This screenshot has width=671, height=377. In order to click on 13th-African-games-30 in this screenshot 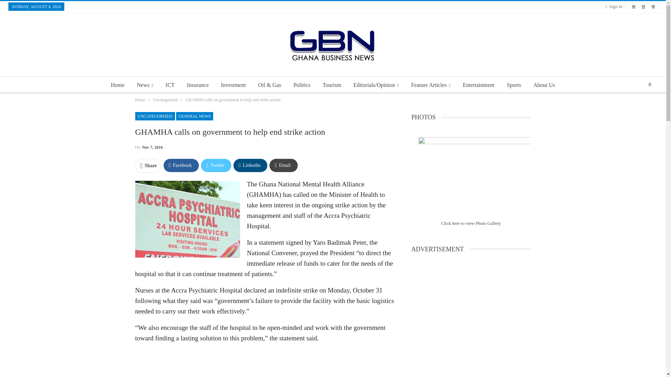, I will do `click(474, 175)`.